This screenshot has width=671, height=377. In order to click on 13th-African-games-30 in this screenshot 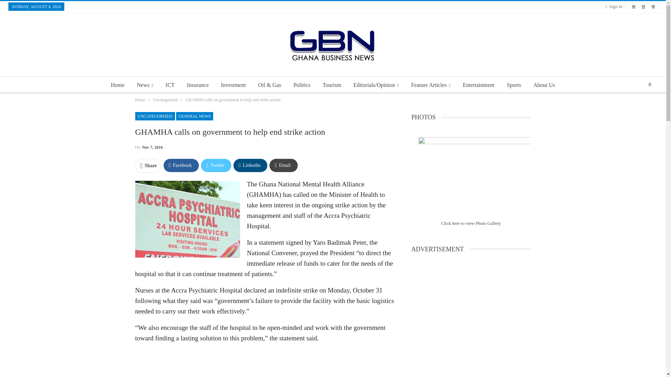, I will do `click(474, 175)`.